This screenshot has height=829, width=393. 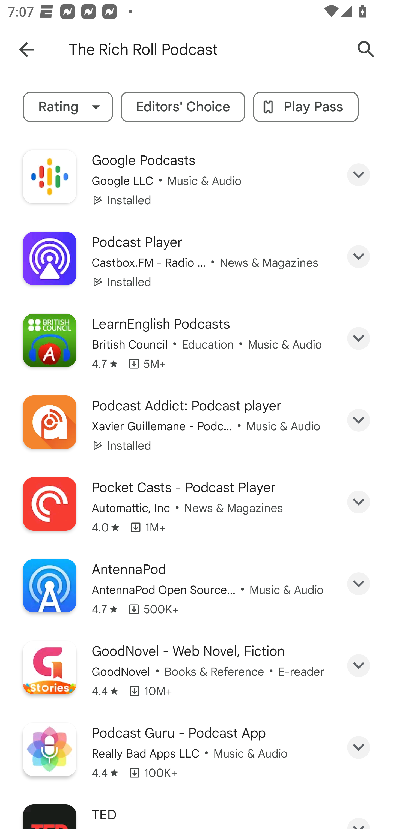 I want to click on Rating - double tap to change the filter, so click(x=68, y=107).